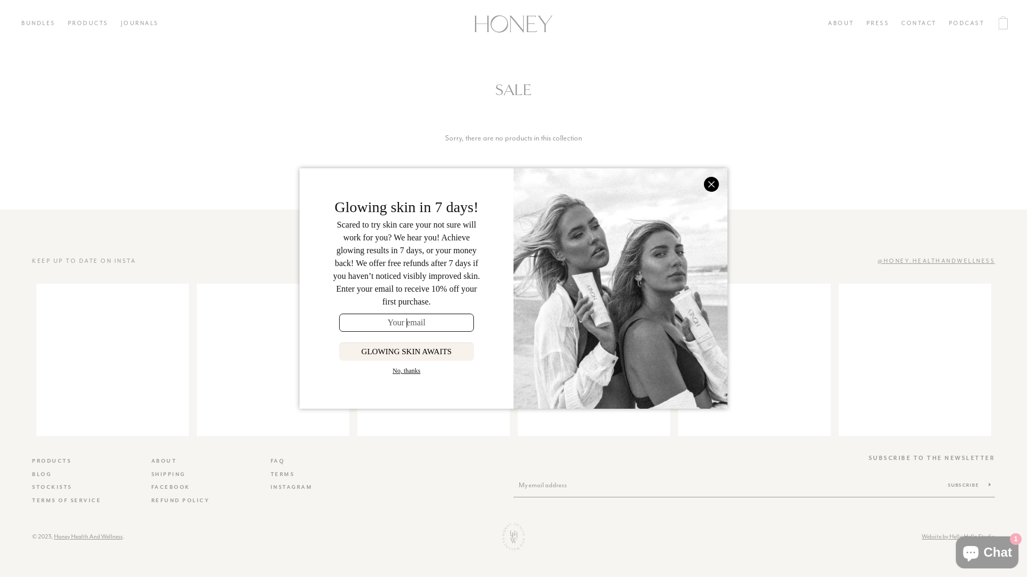 The image size is (1027, 577). What do you see at coordinates (51, 461) in the screenshot?
I see `PRODUCTS` at bounding box center [51, 461].